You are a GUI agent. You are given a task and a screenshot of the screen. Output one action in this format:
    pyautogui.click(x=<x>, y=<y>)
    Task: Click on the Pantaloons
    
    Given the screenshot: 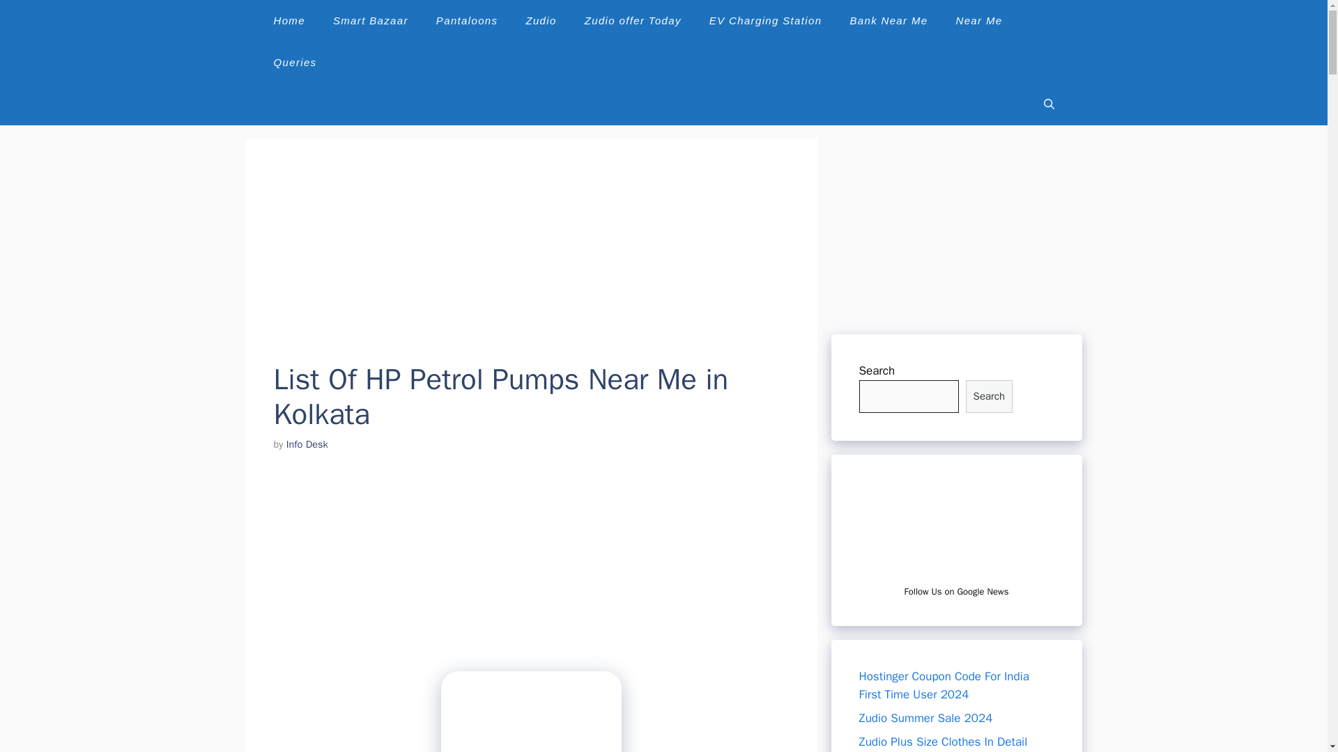 What is the action you would take?
    pyautogui.click(x=467, y=21)
    